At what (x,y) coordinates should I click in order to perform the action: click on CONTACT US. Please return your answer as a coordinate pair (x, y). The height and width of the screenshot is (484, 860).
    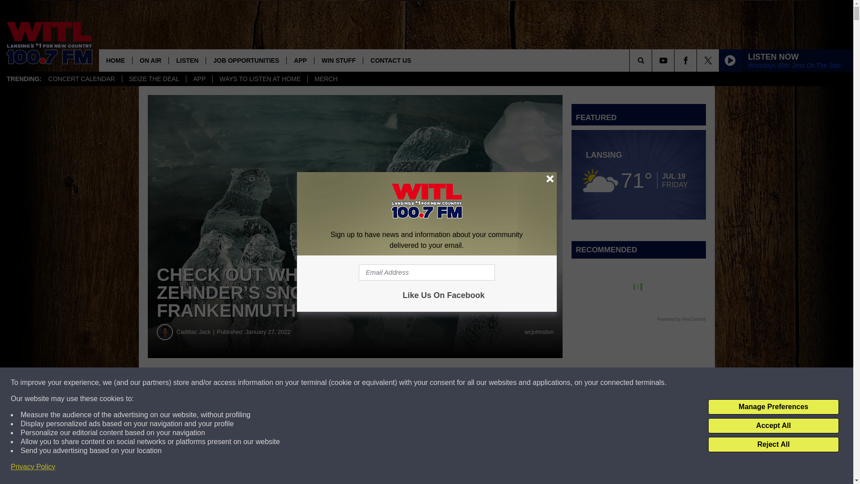
    Looking at the image, I should click on (391, 60).